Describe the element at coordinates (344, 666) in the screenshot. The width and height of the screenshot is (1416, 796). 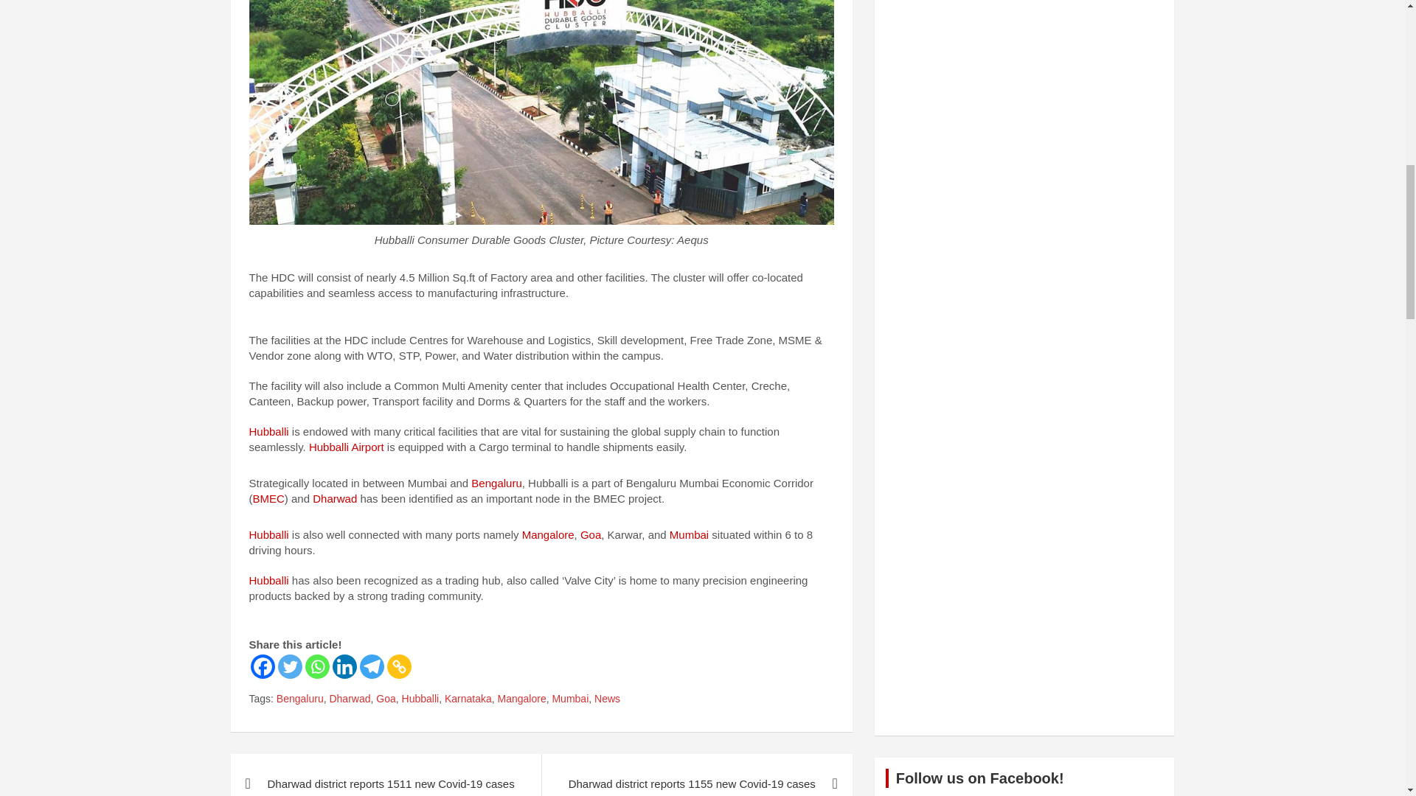
I see `Linkedin` at that location.